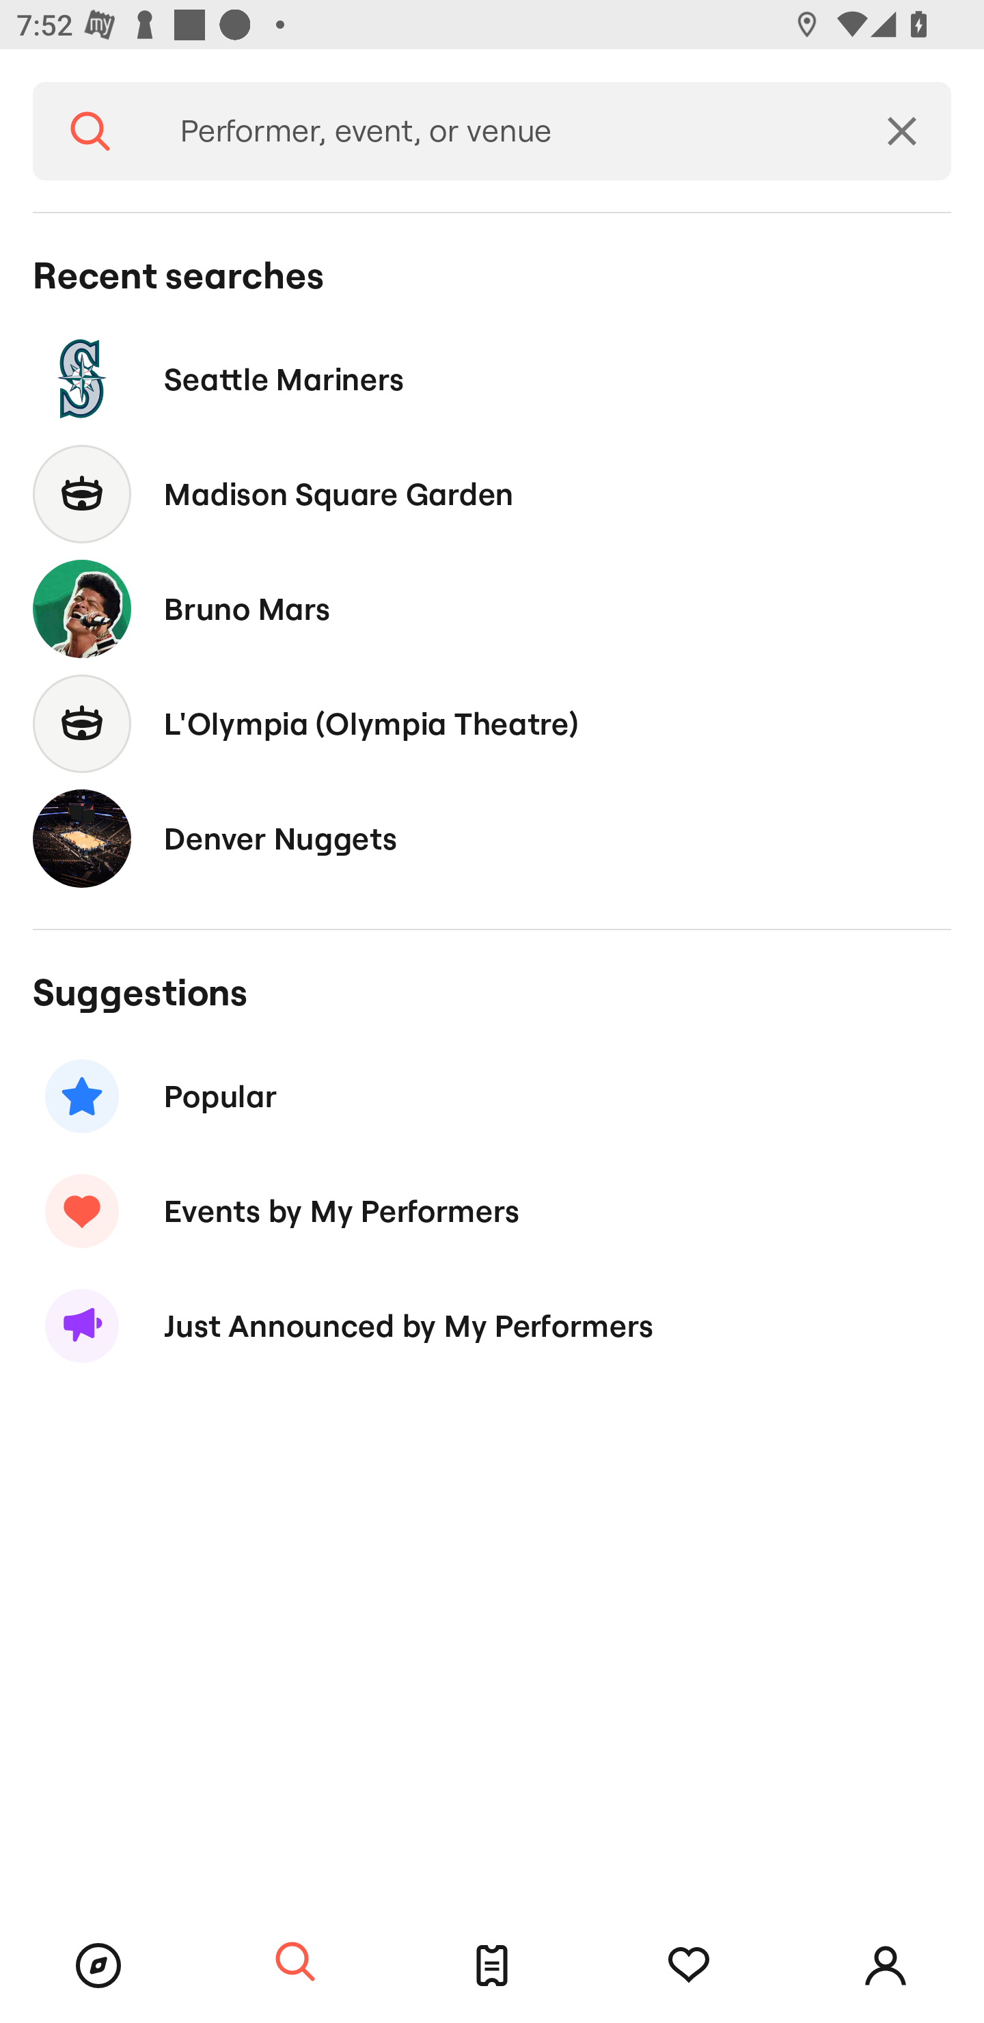 This screenshot has width=984, height=2023. Describe the element at coordinates (492, 495) in the screenshot. I see `Madison Square Garden` at that location.